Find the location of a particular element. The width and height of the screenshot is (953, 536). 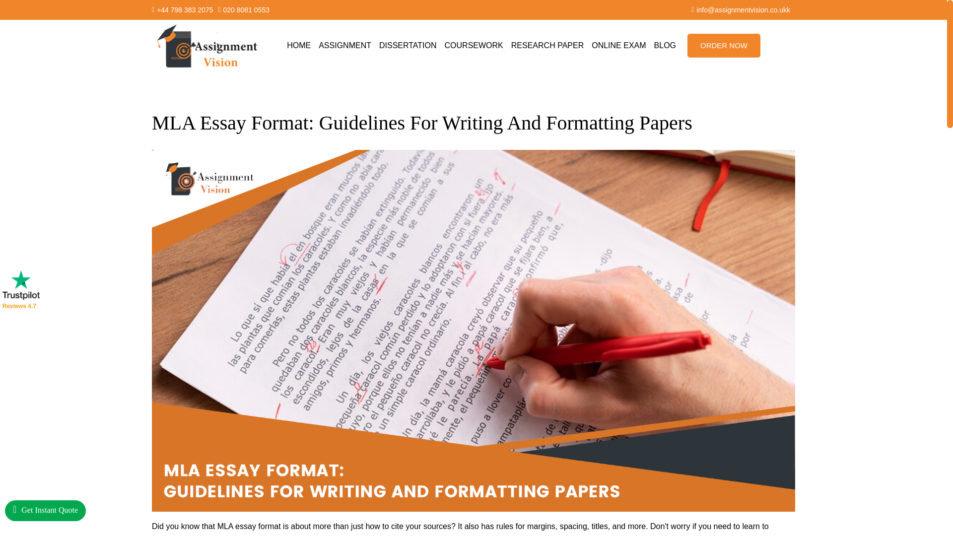

Get Instant Quote is located at coordinates (45, 510).